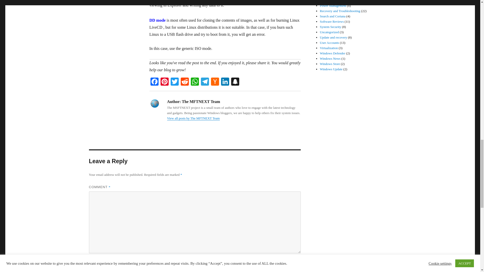 The image size is (484, 272). What do you see at coordinates (225, 82) in the screenshot?
I see `LinkedIn` at bounding box center [225, 82].